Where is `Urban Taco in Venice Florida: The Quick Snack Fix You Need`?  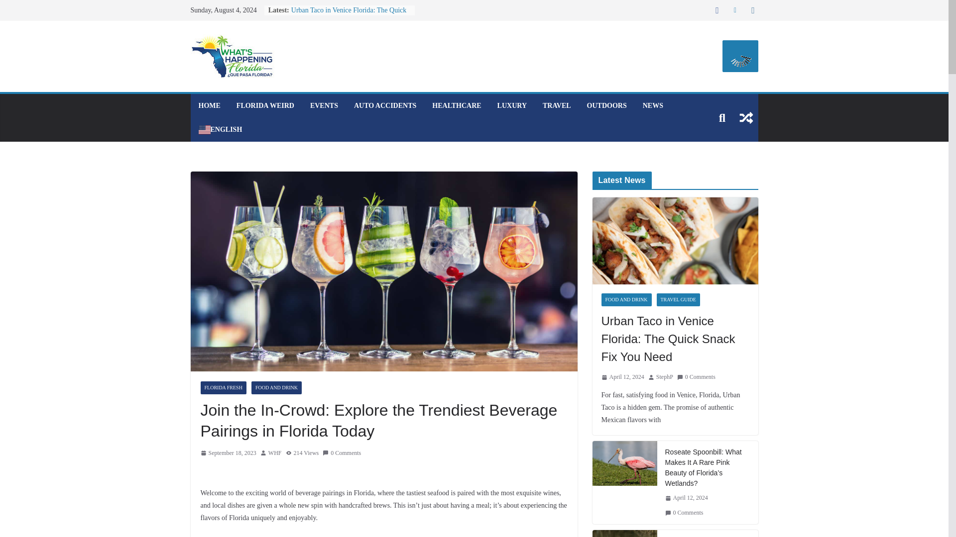
Urban Taco in Venice Florida: The Quick Snack Fix You Need is located at coordinates (675, 339).